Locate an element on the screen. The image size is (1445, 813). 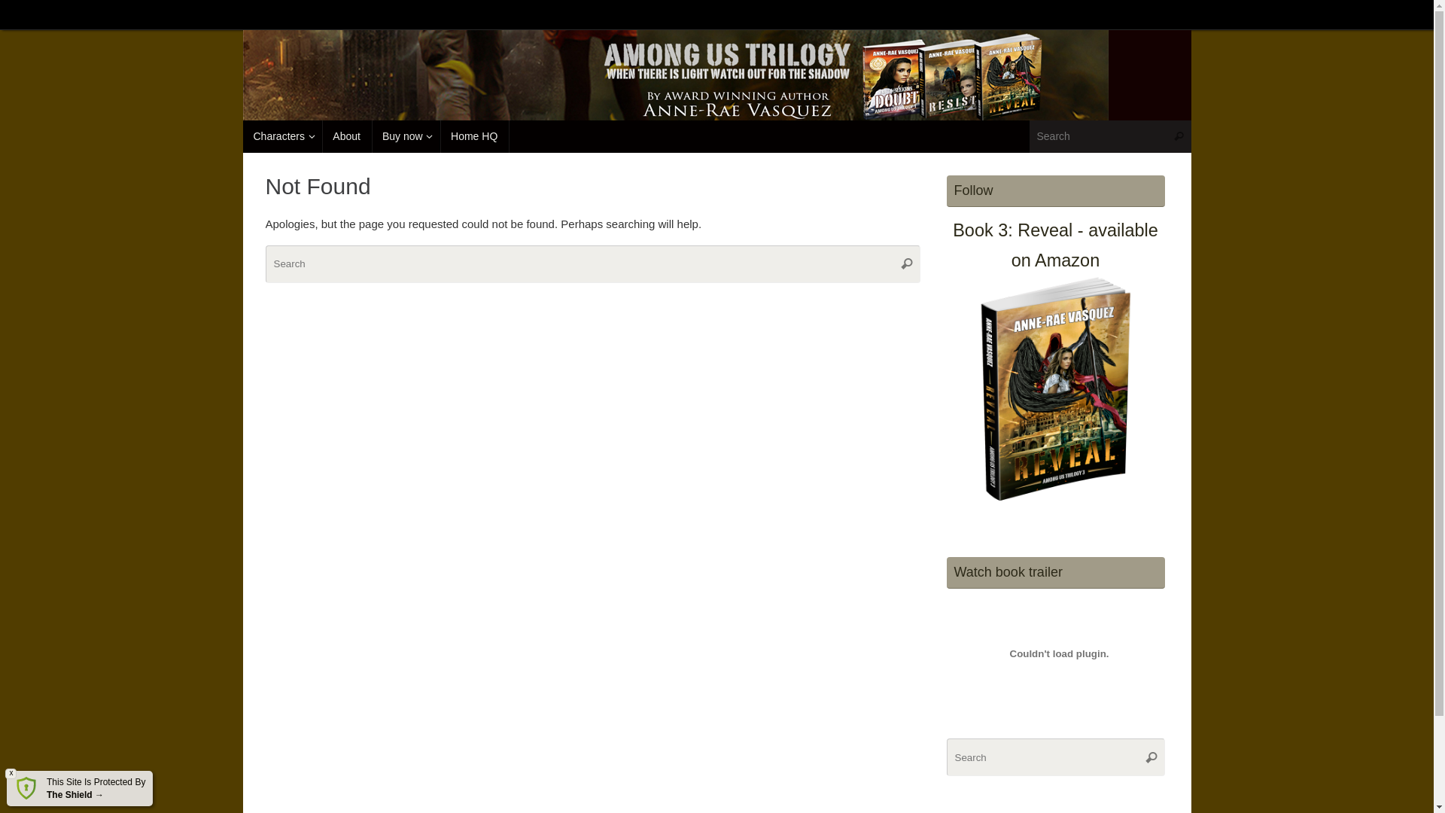
x is located at coordinates (11, 774).